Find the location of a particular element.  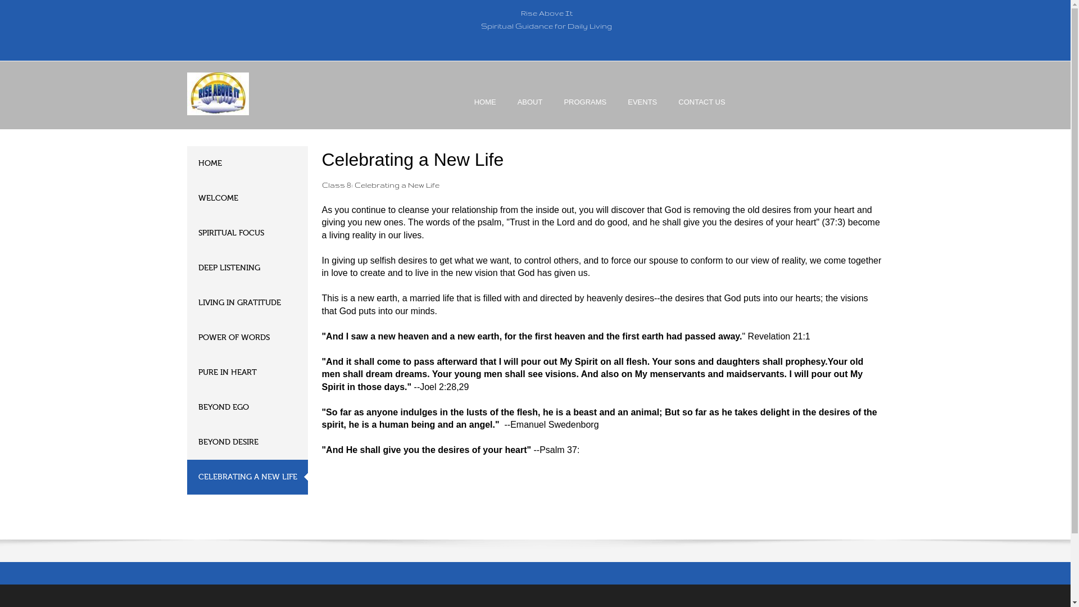

CONTACT US is located at coordinates (701, 112).